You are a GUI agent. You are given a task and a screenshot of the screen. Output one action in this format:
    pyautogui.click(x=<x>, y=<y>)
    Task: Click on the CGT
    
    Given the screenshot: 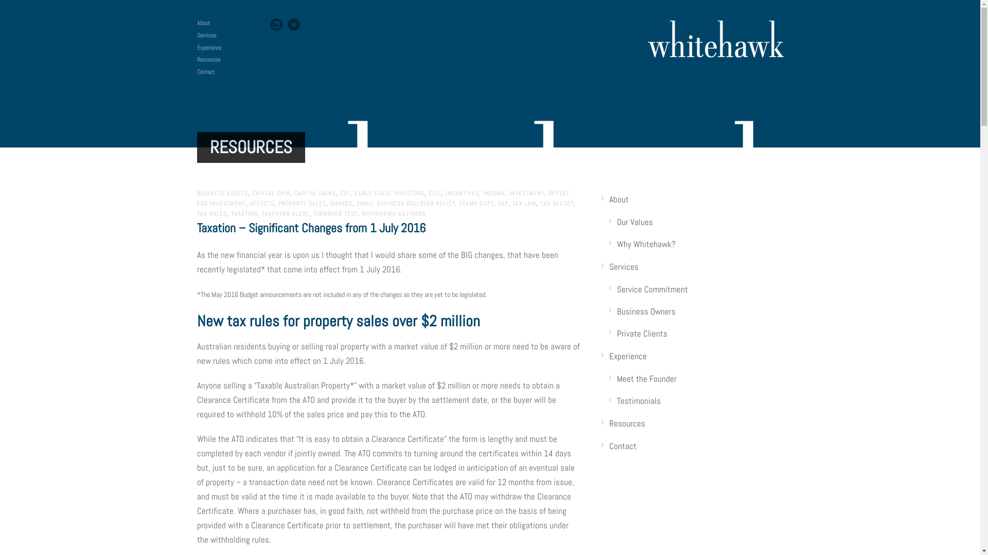 What is the action you would take?
    pyautogui.click(x=345, y=193)
    